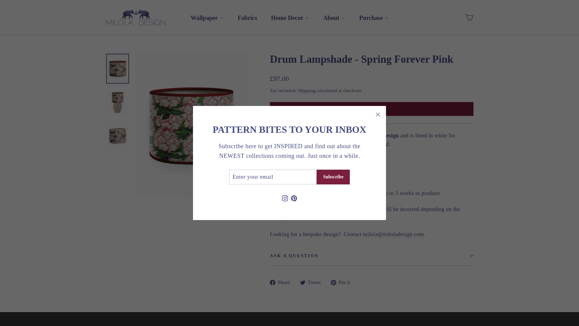 This screenshot has width=579, height=326. I want to click on Milola Design on Pinterest, so click(294, 198).